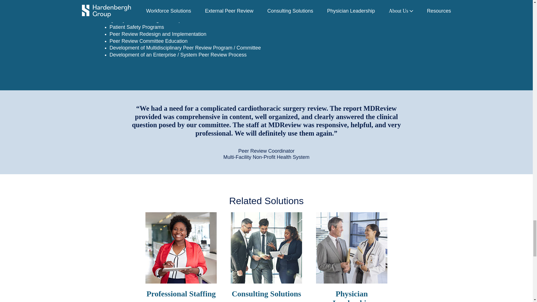 Image resolution: width=537 pixels, height=302 pixels. Describe the element at coordinates (181, 294) in the screenshot. I see `Professional Staffing` at that location.